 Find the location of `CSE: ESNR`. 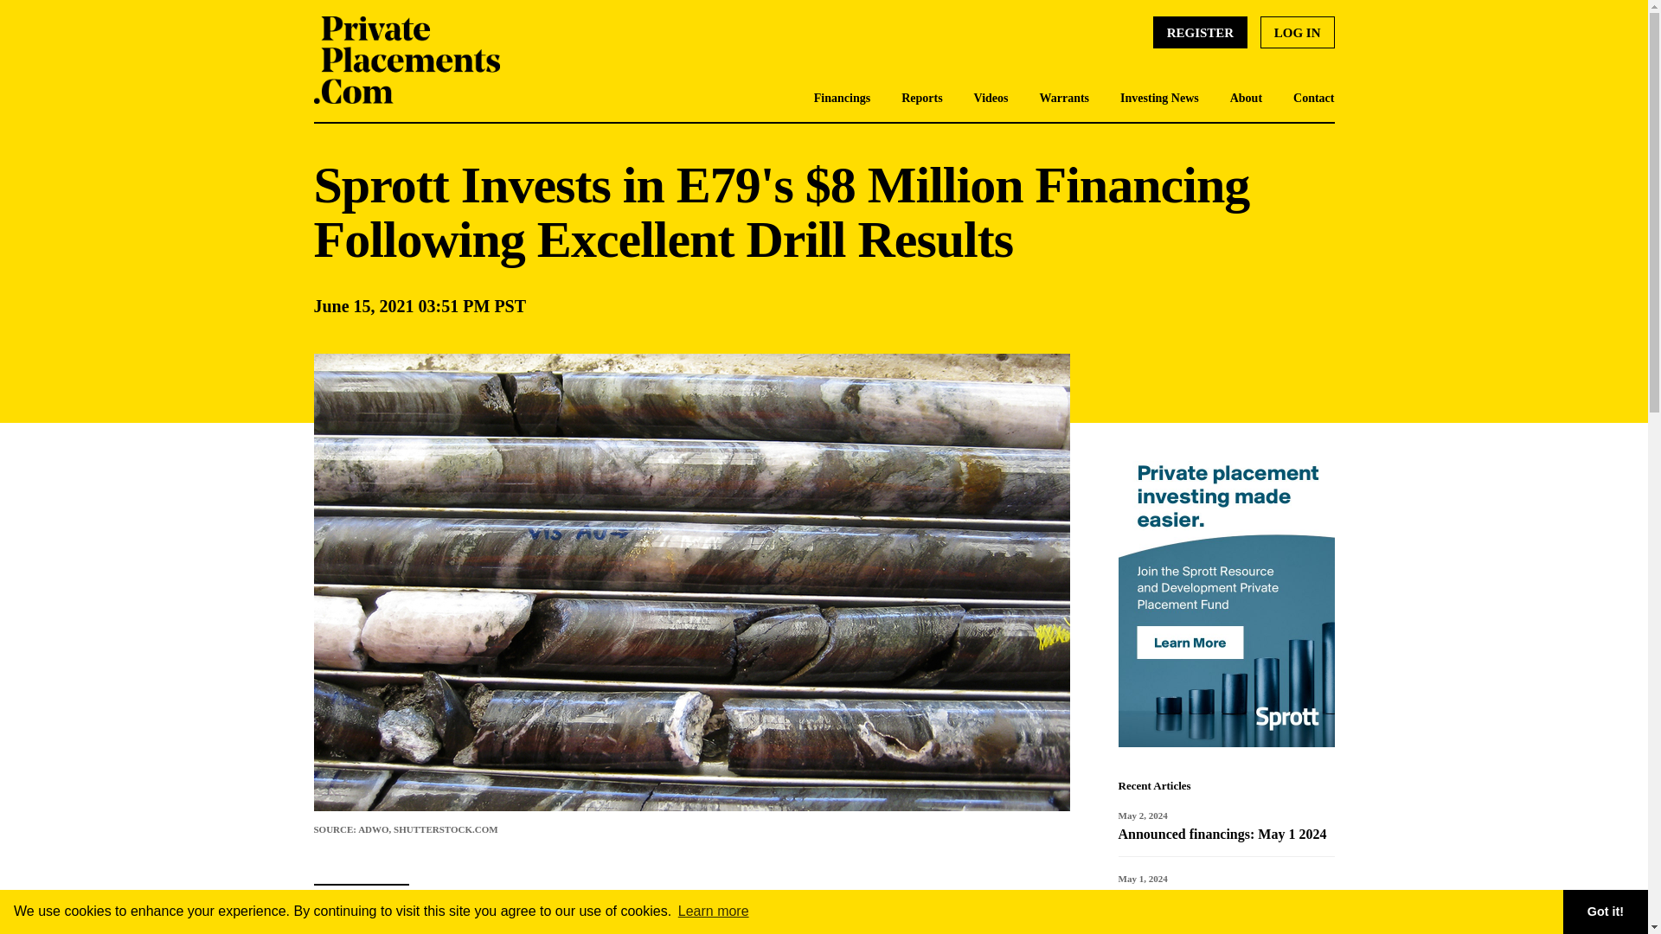

CSE: ESNR is located at coordinates (782, 896).